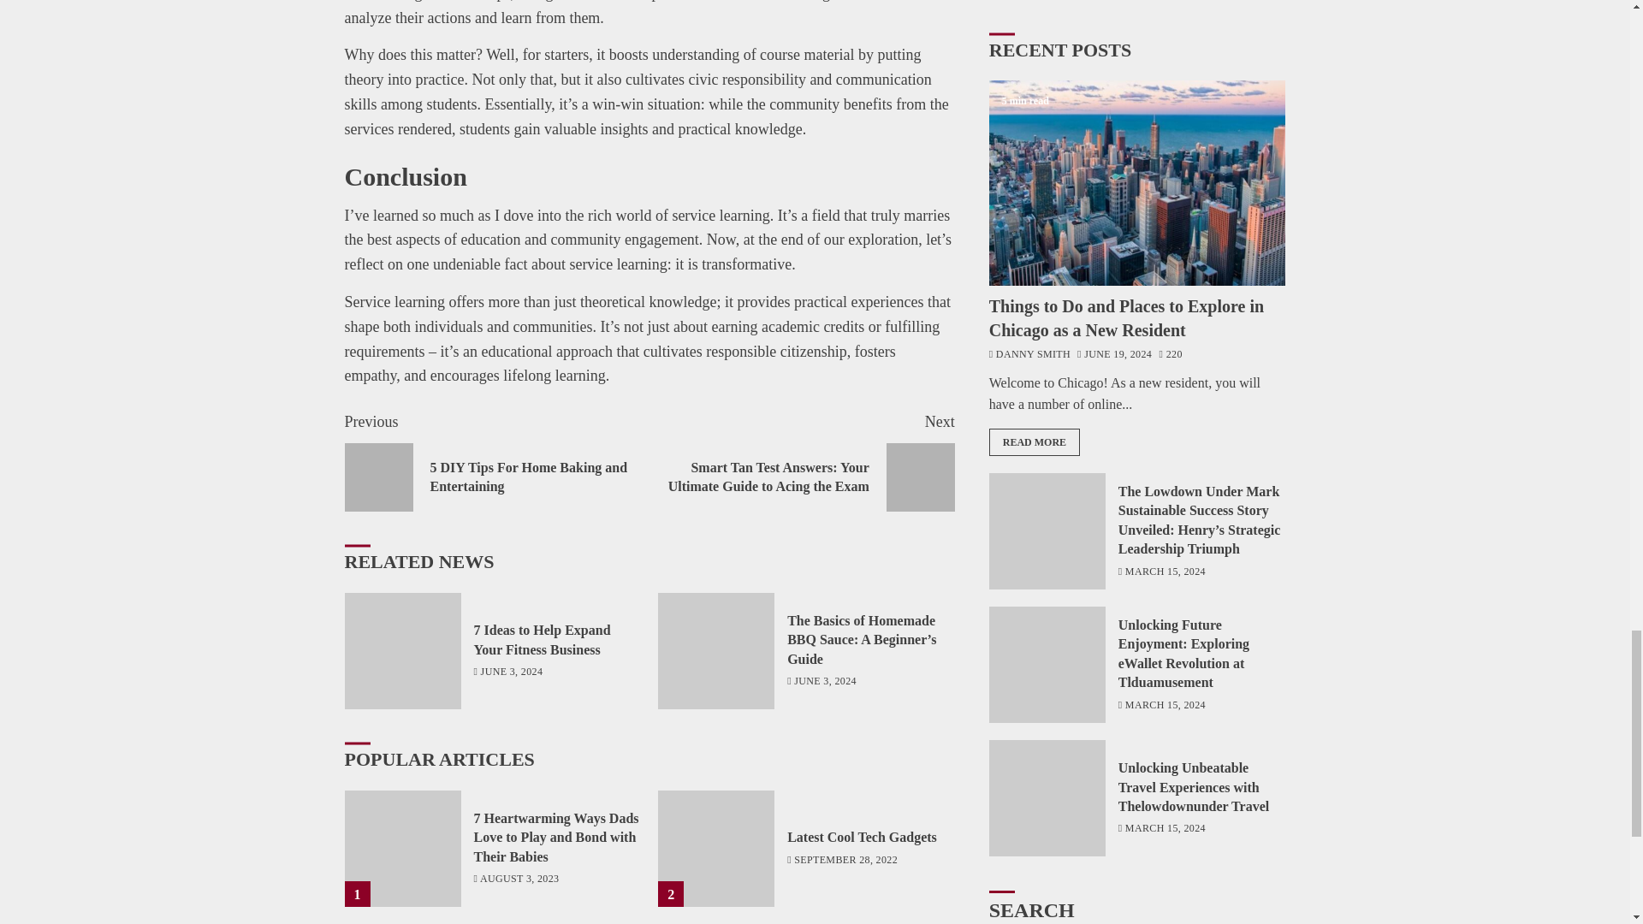 The image size is (1643, 924). What do you see at coordinates (543, 639) in the screenshot?
I see `7 Ideas to Help Expand Your Fitness Business` at bounding box center [543, 639].